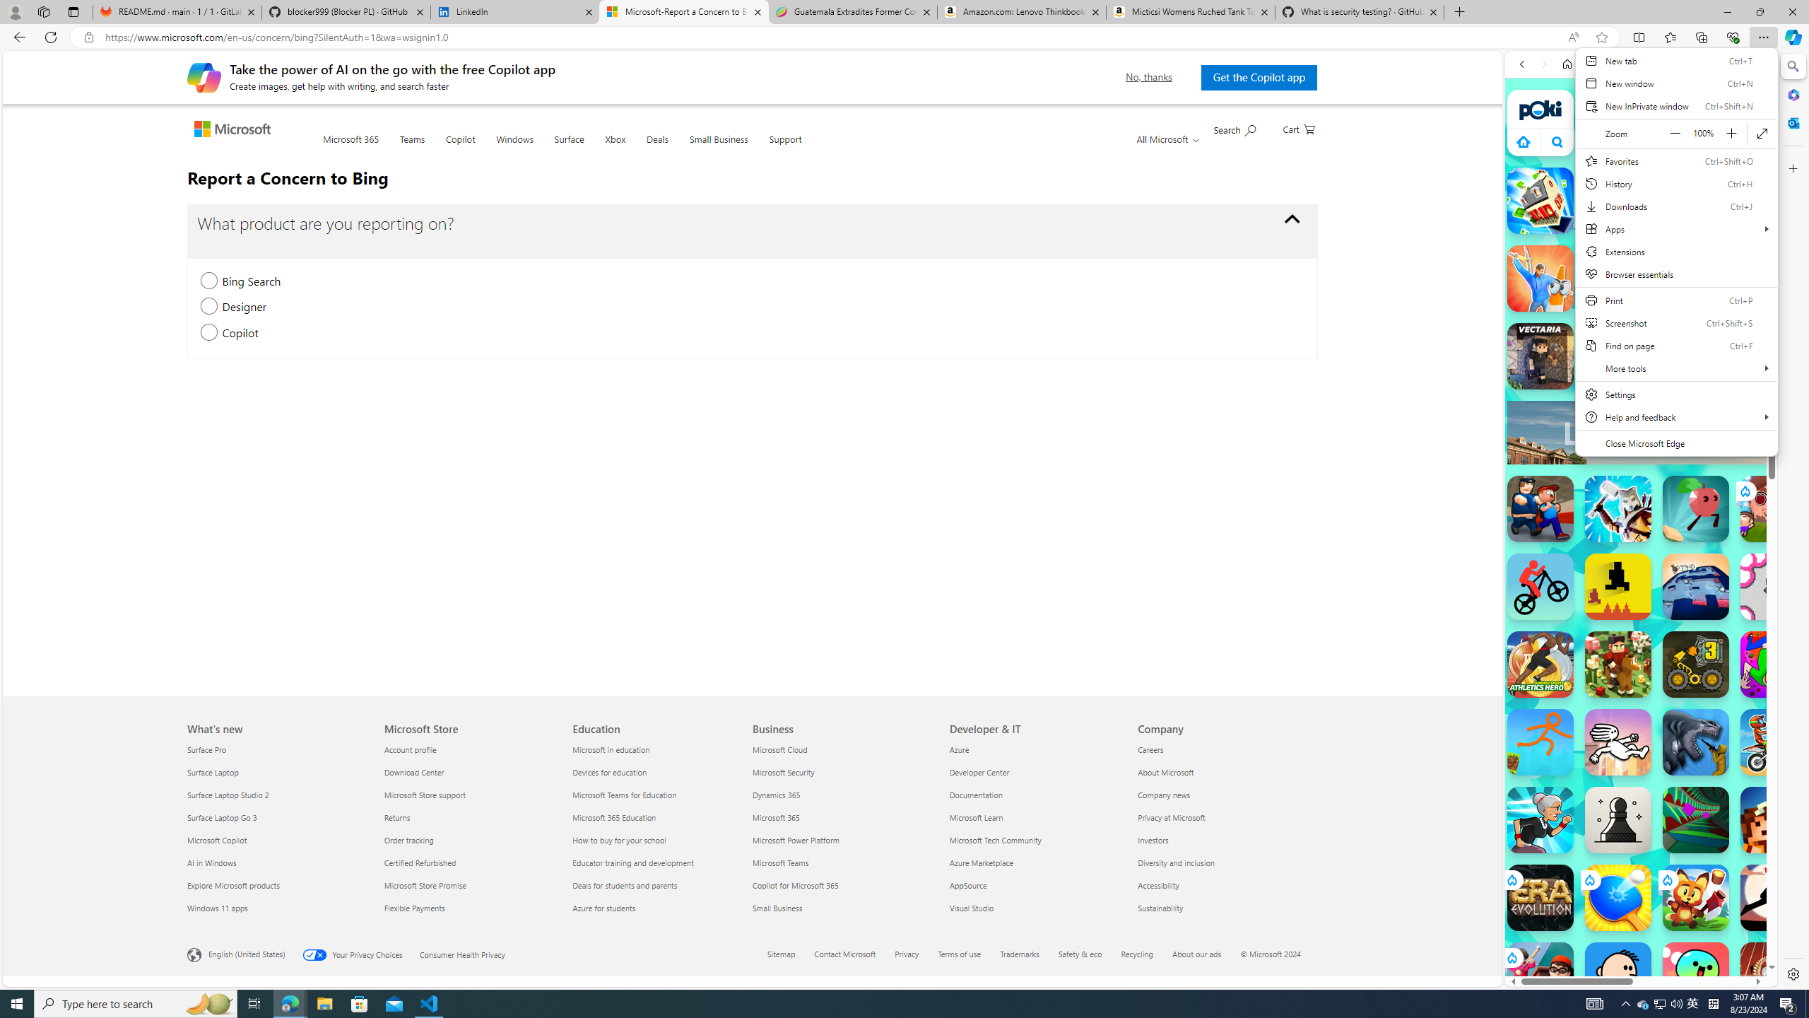  I want to click on Up Together Up Together, so click(1696, 509).